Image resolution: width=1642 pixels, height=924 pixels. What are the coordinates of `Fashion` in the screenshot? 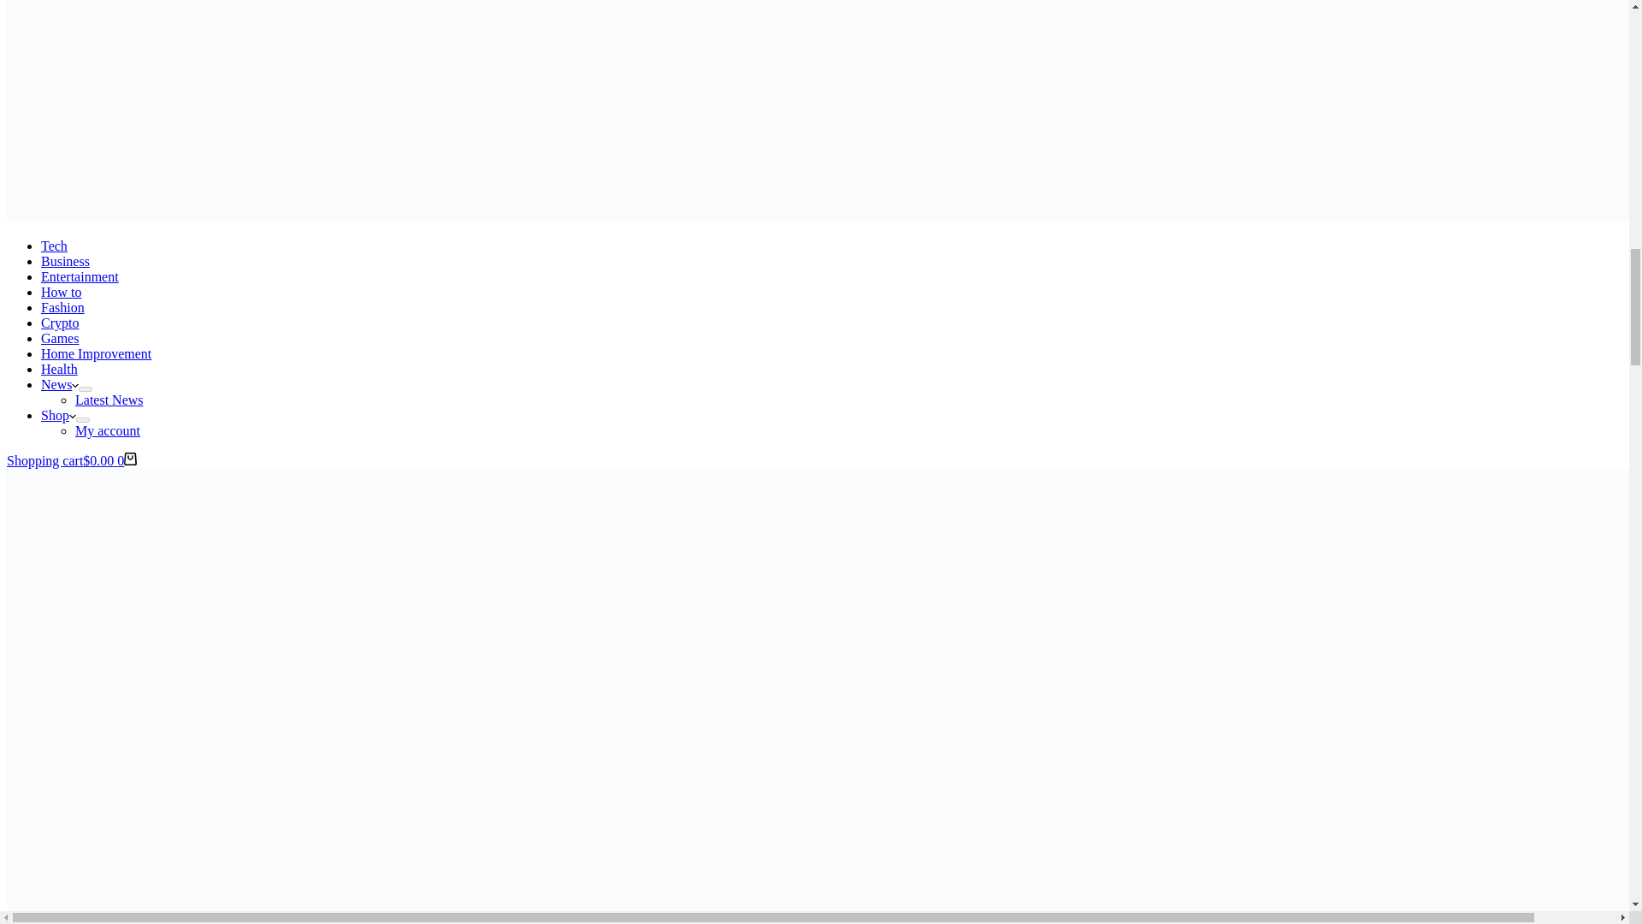 It's located at (63, 308).